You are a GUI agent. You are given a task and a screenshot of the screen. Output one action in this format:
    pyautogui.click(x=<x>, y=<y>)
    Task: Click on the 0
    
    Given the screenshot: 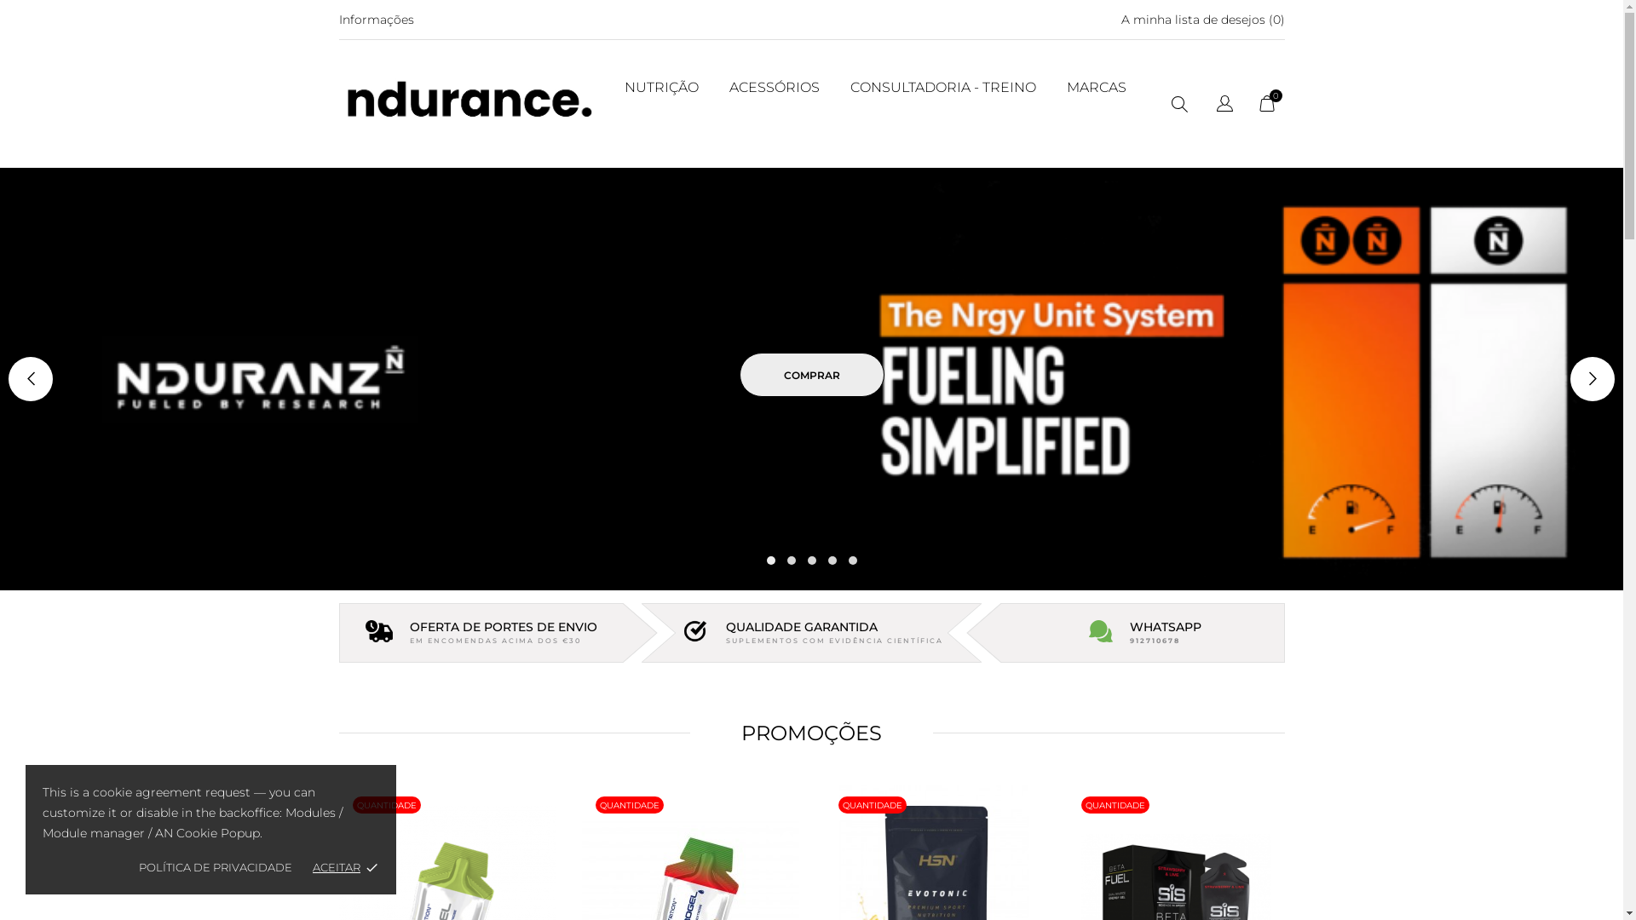 What is the action you would take?
    pyautogui.click(x=1267, y=107)
    